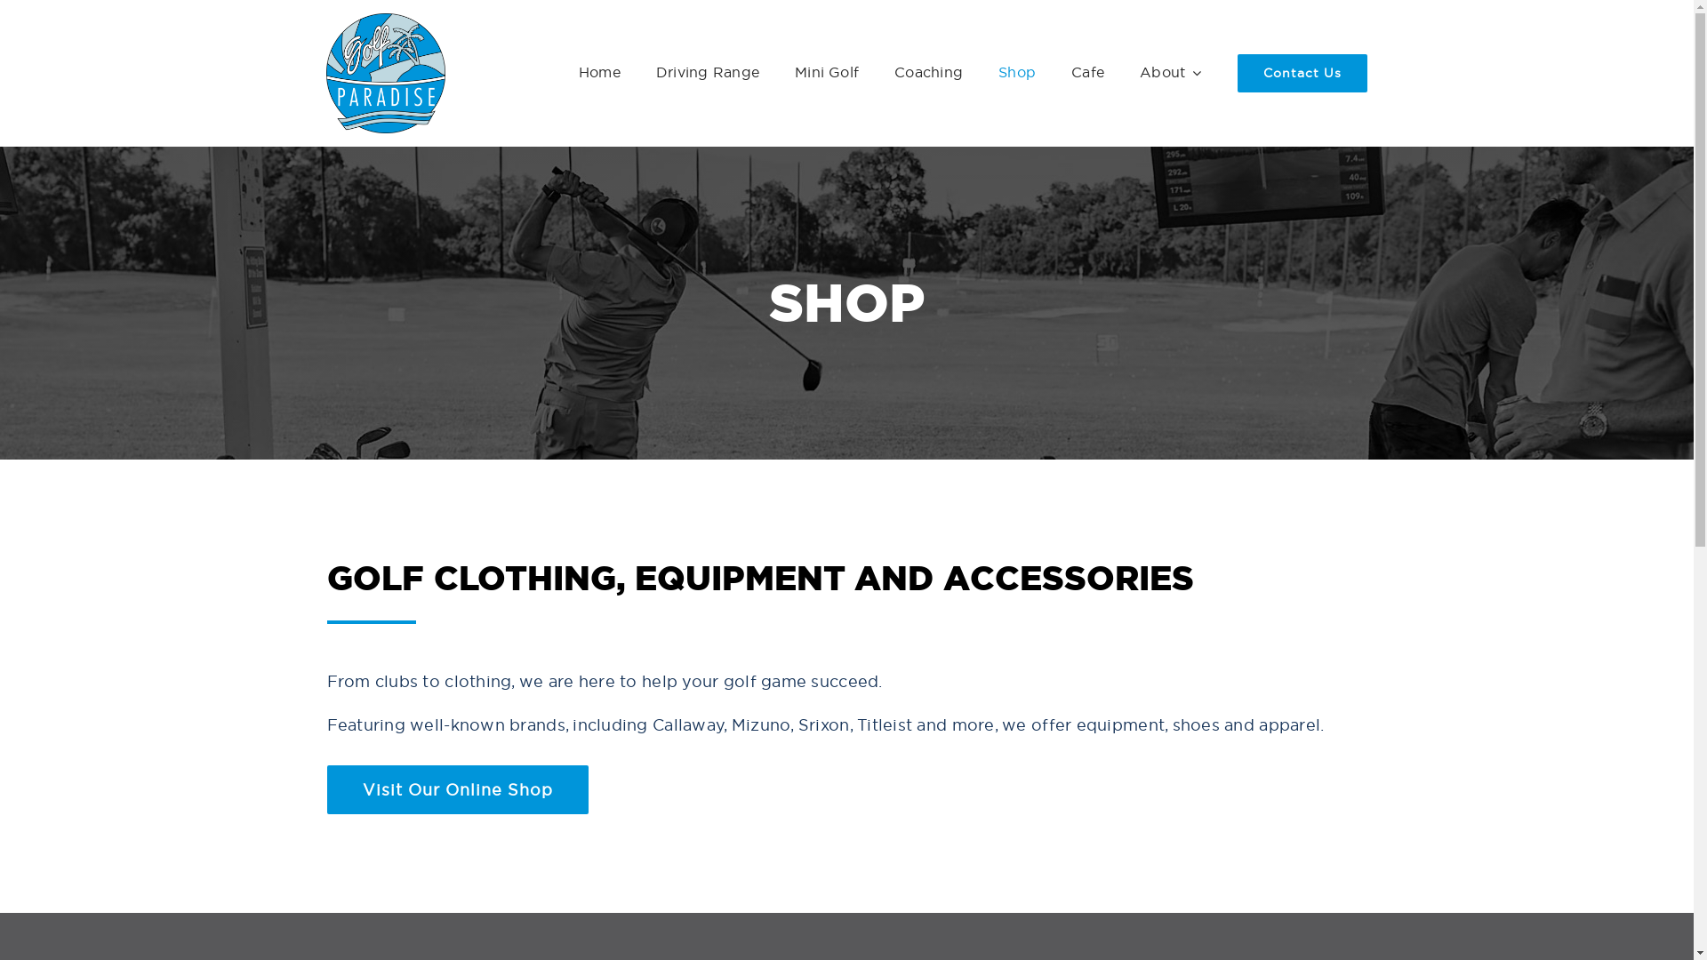 This screenshot has width=1707, height=960. I want to click on Driving Range, so click(708, 73).